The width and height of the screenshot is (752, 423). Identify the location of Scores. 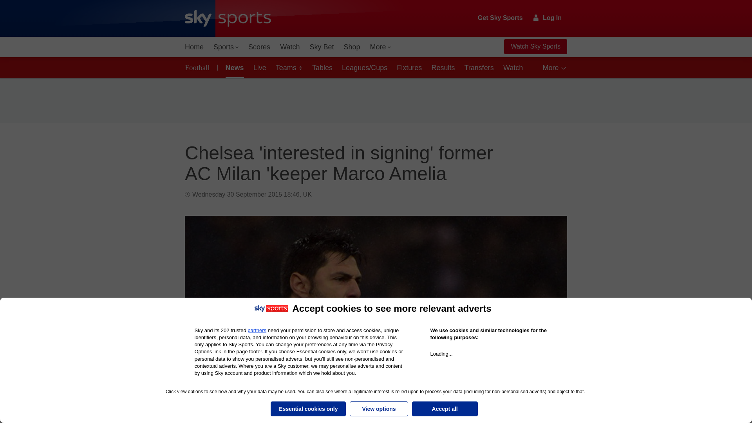
(259, 47).